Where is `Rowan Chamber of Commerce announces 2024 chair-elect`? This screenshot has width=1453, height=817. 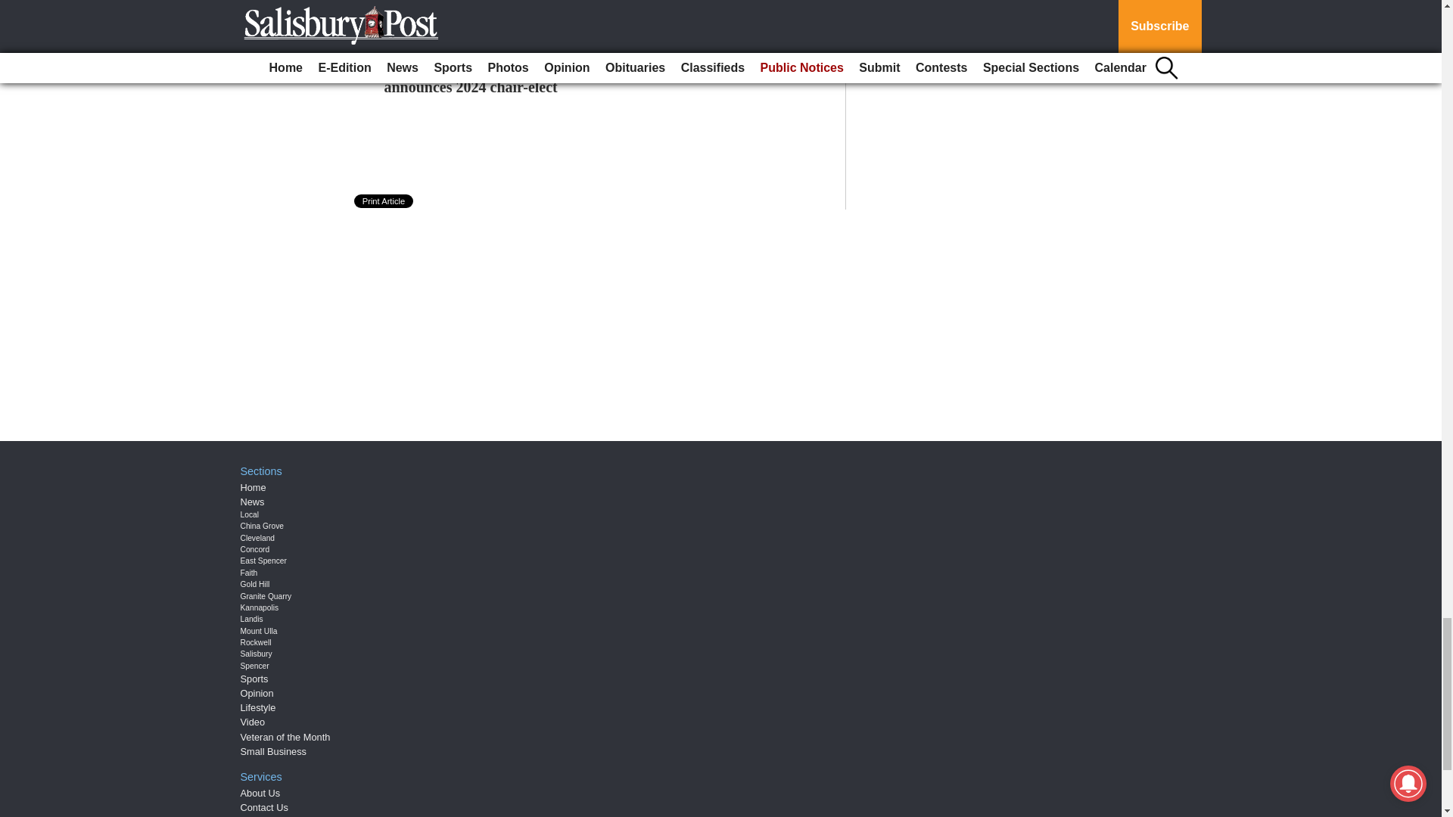
Rowan Chamber of Commerce announces 2024 chair-elect is located at coordinates (484, 77).